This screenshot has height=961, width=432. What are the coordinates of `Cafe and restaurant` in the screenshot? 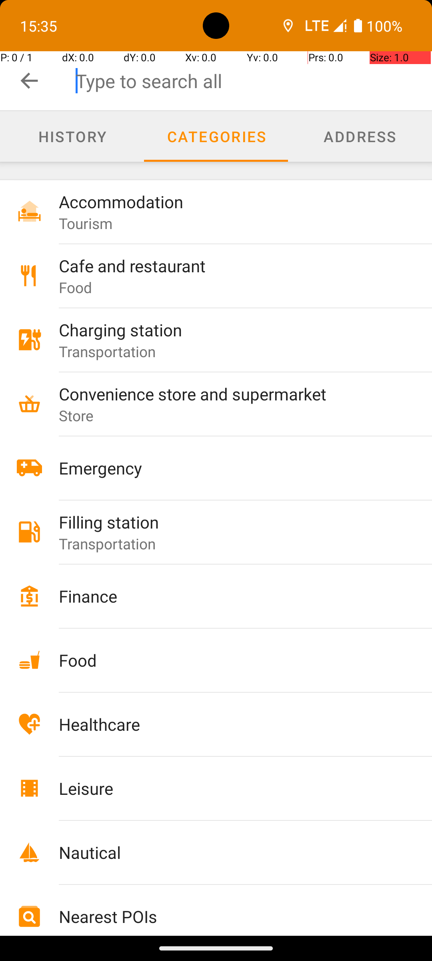 It's located at (229, 266).